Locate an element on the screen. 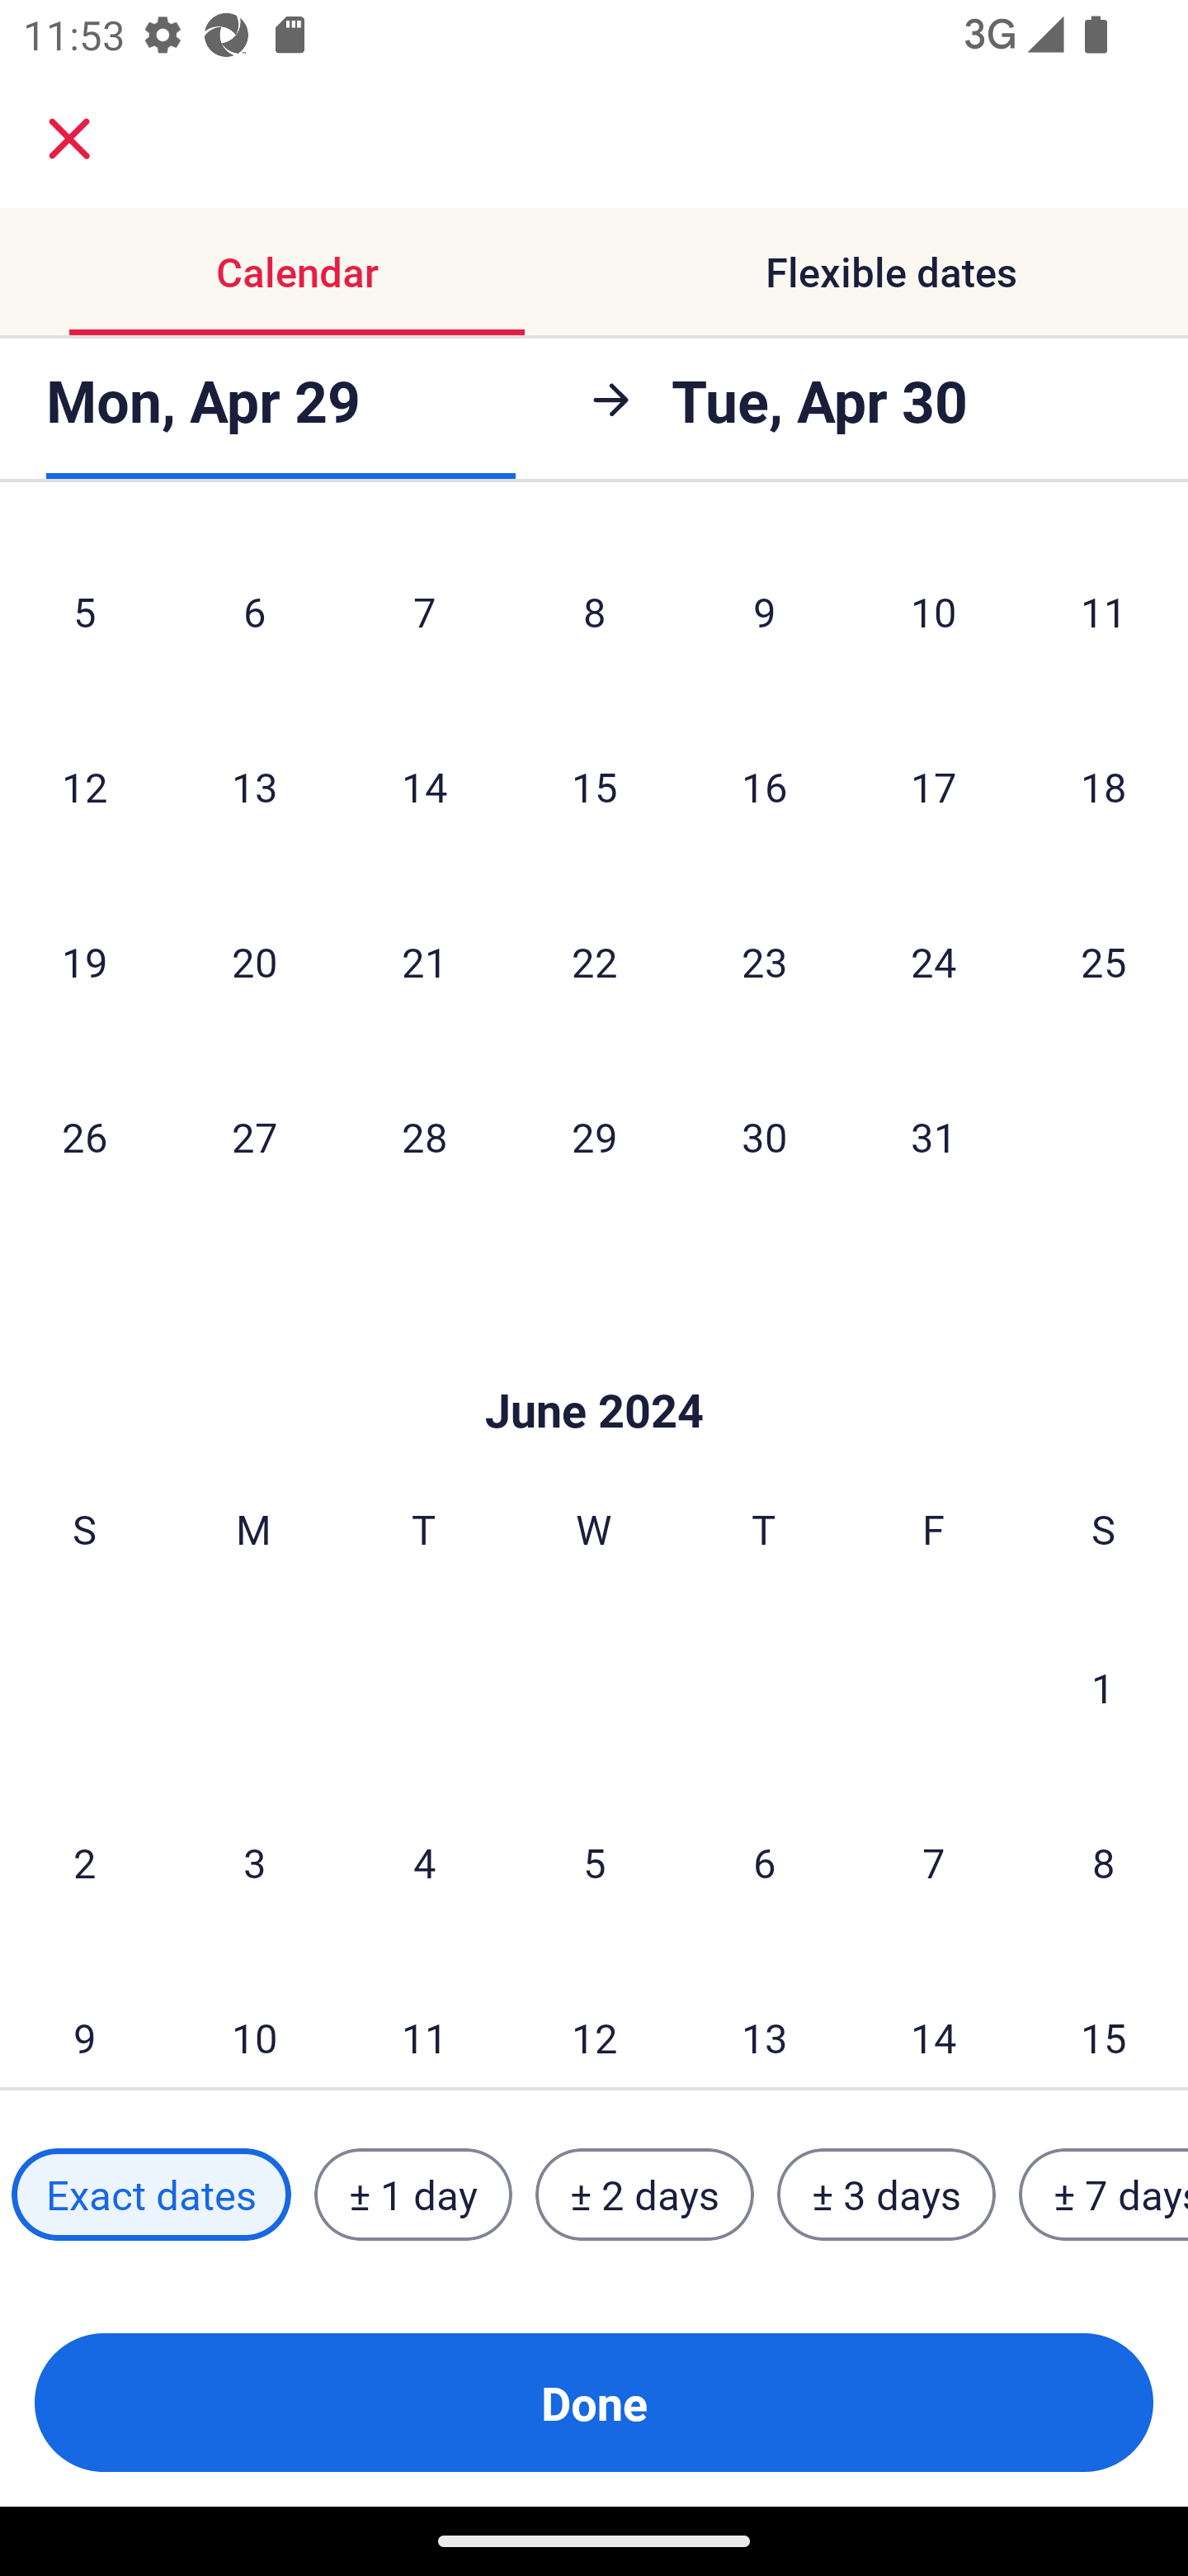  11 Tuesday, June 11, 2024 is located at coordinates (424, 2020).